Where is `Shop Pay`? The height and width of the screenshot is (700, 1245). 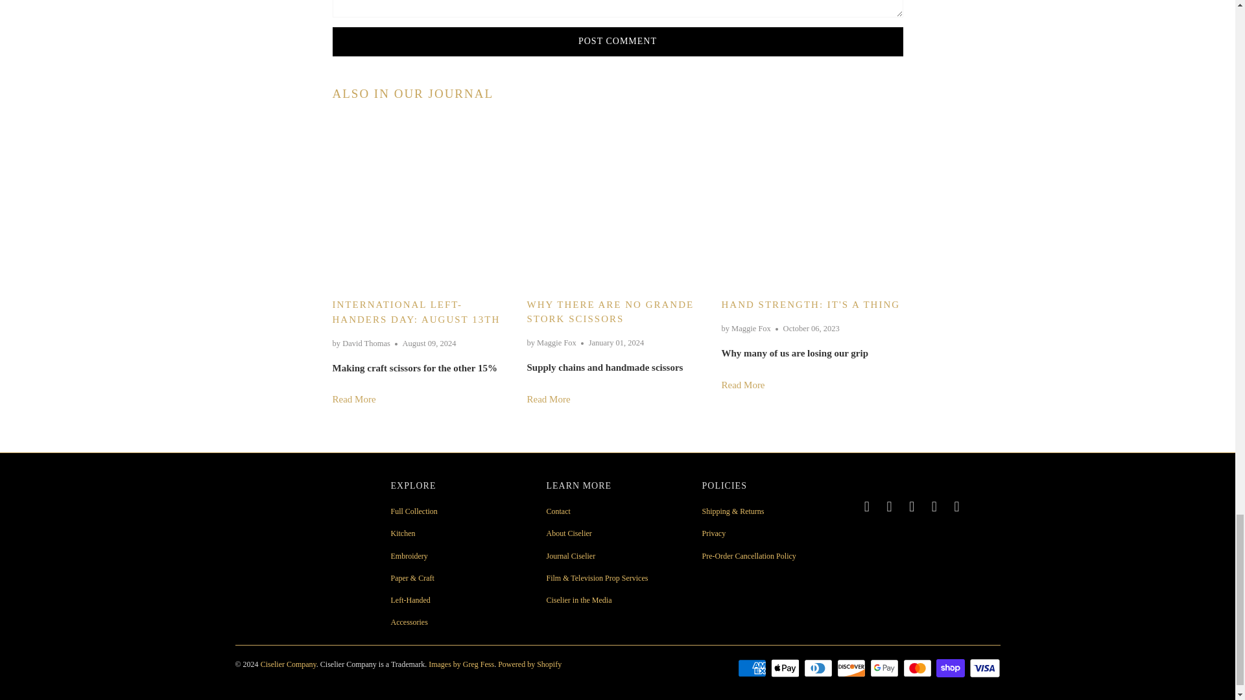
Shop Pay is located at coordinates (951, 668).